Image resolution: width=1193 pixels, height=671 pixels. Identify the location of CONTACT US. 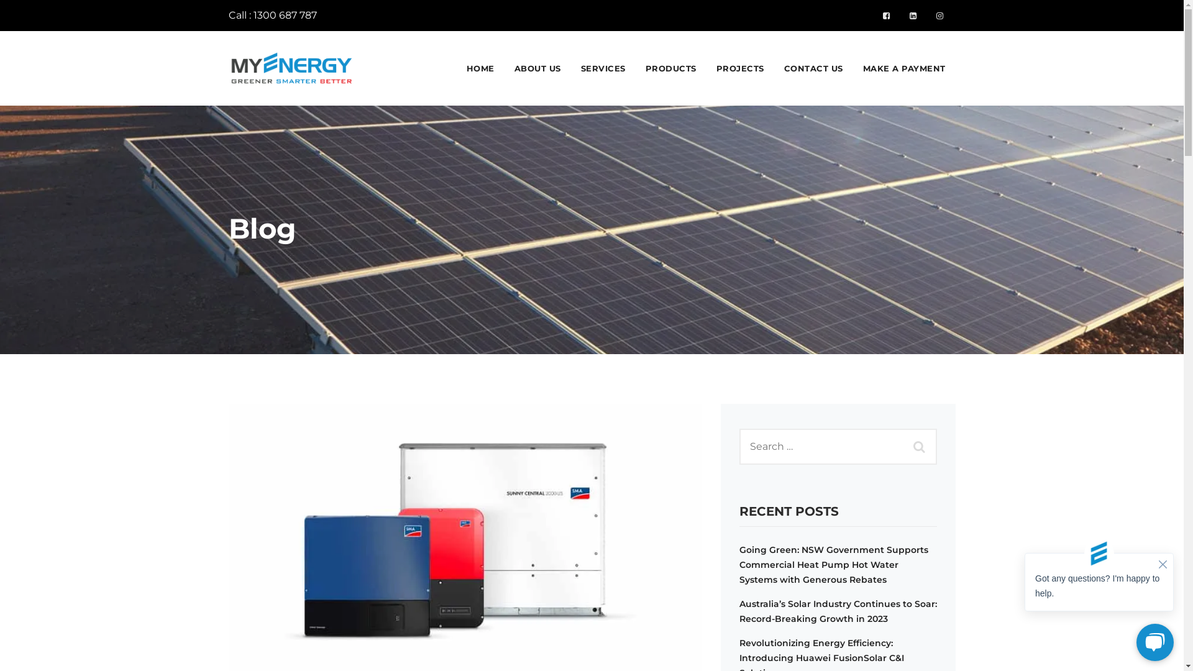
(814, 68).